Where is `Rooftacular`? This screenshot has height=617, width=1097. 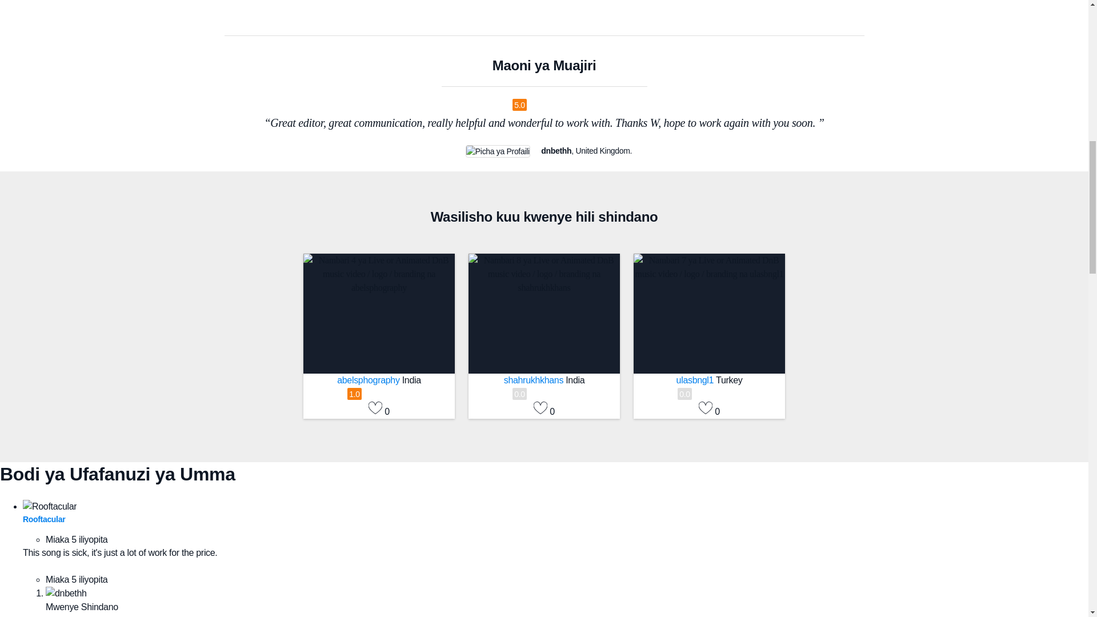 Rooftacular is located at coordinates (43, 519).